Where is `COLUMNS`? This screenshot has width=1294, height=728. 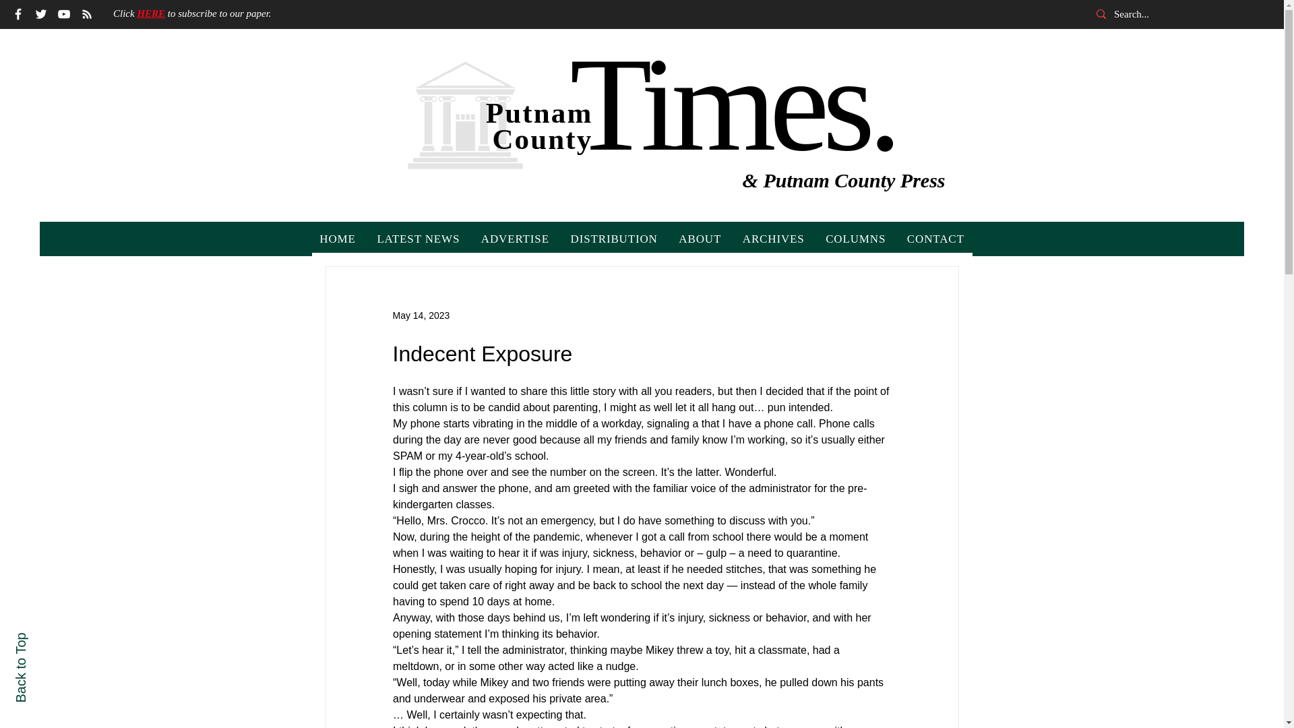
COLUMNS is located at coordinates (856, 239).